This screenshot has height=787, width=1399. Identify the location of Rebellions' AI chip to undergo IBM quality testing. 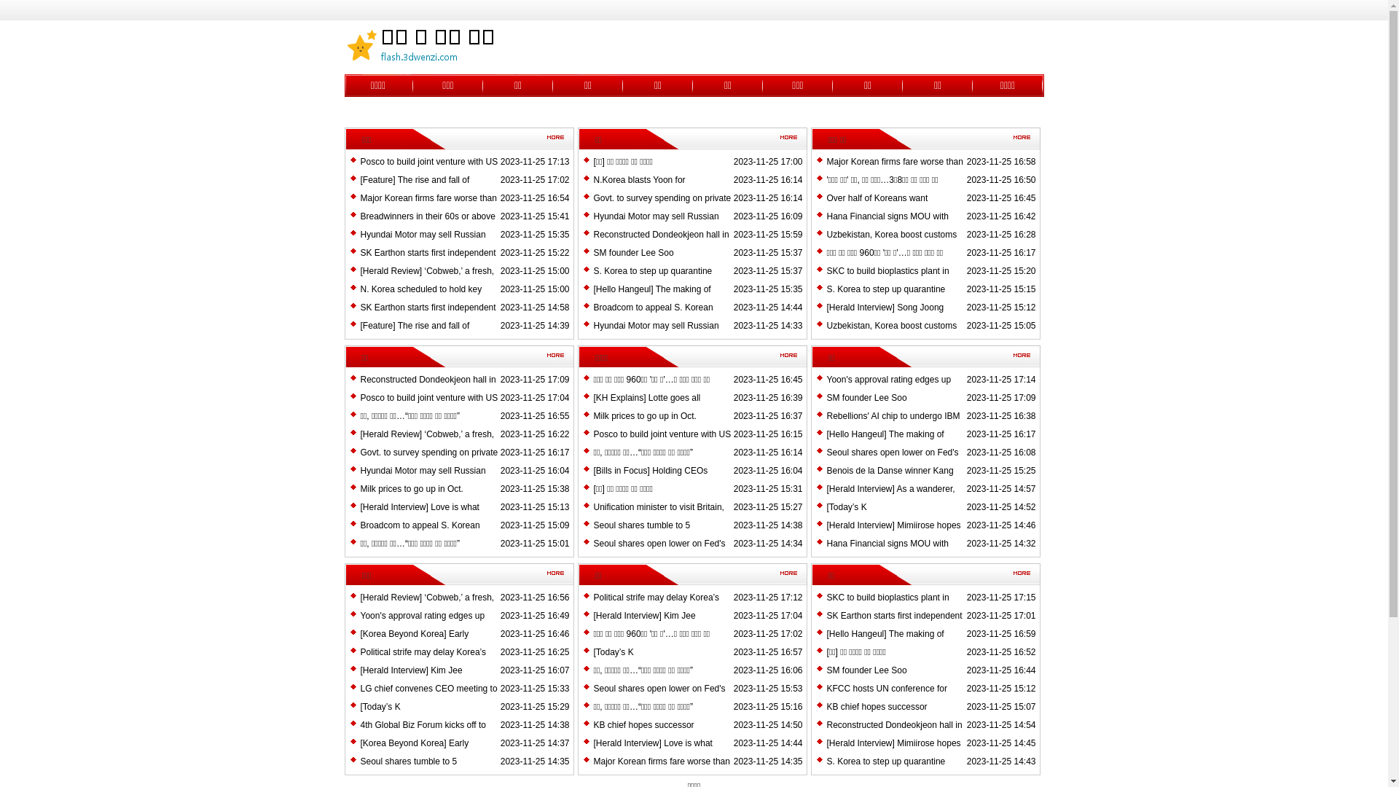
(893, 425).